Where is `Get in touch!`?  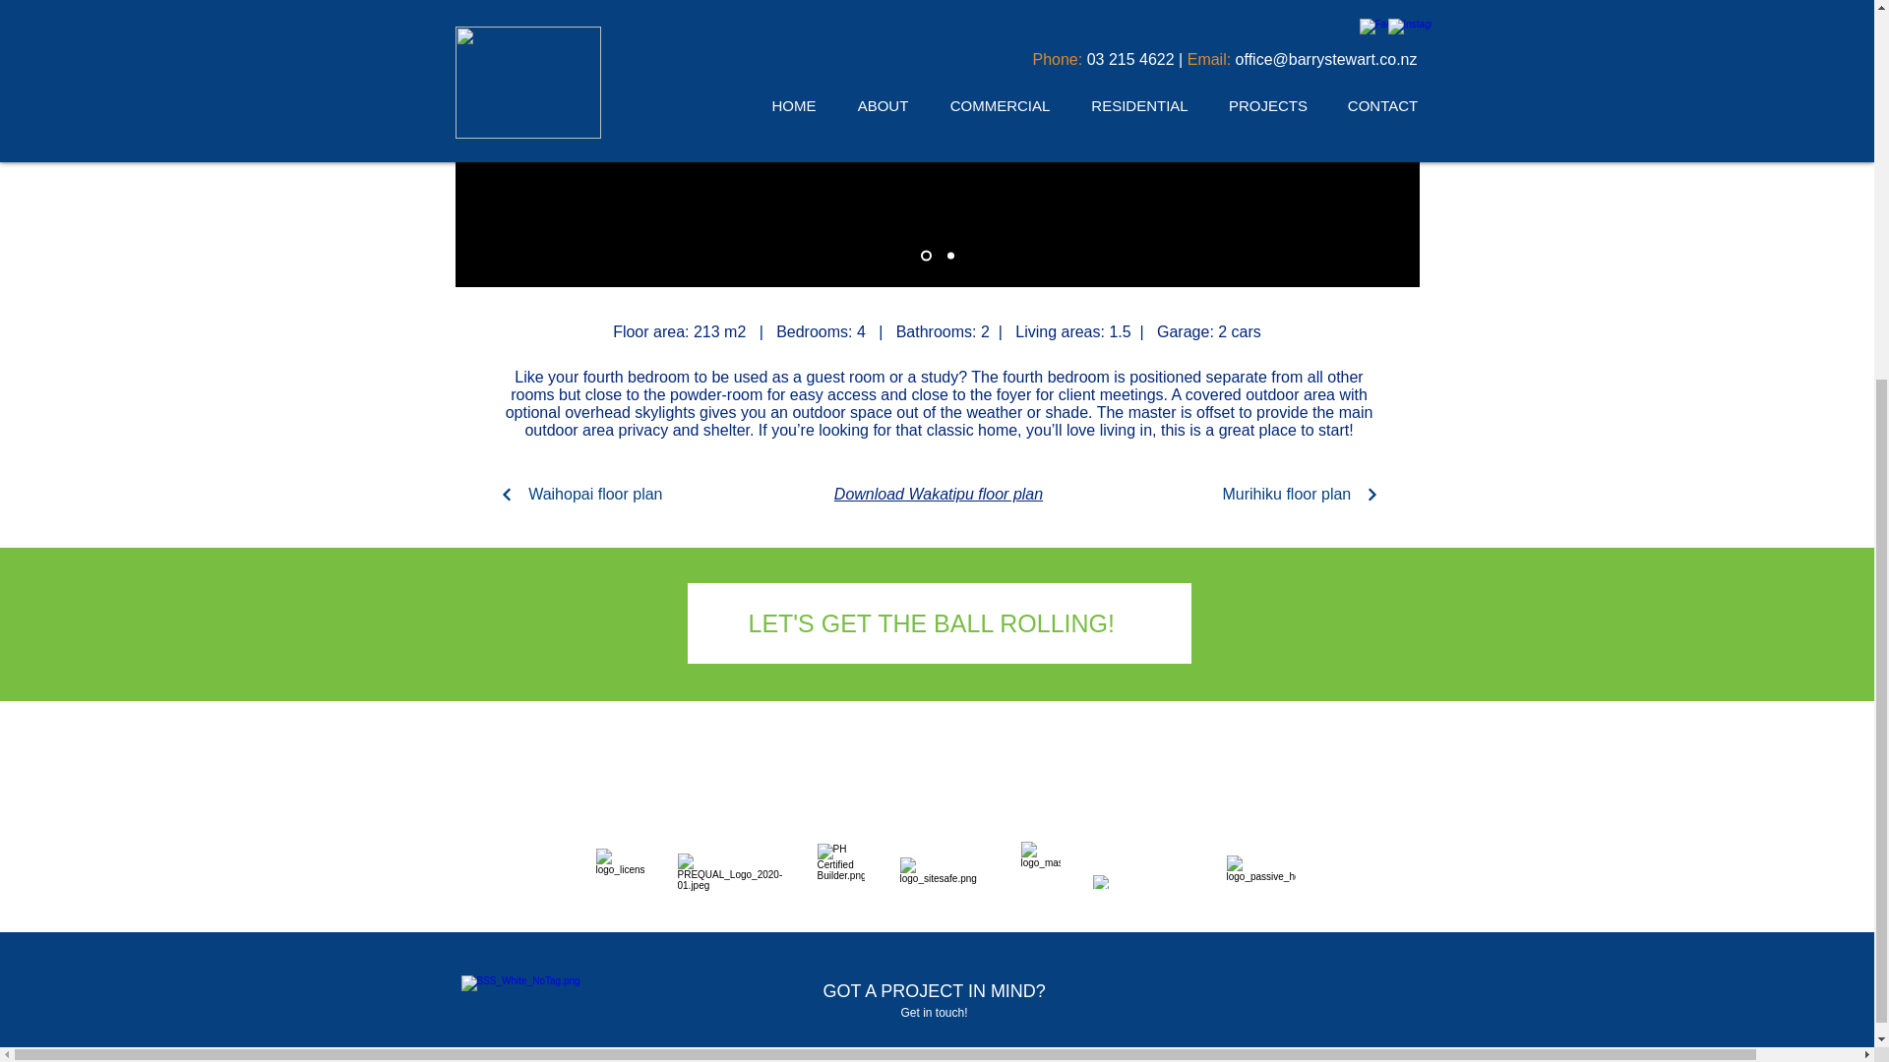
Get in touch! is located at coordinates (934, 1012).